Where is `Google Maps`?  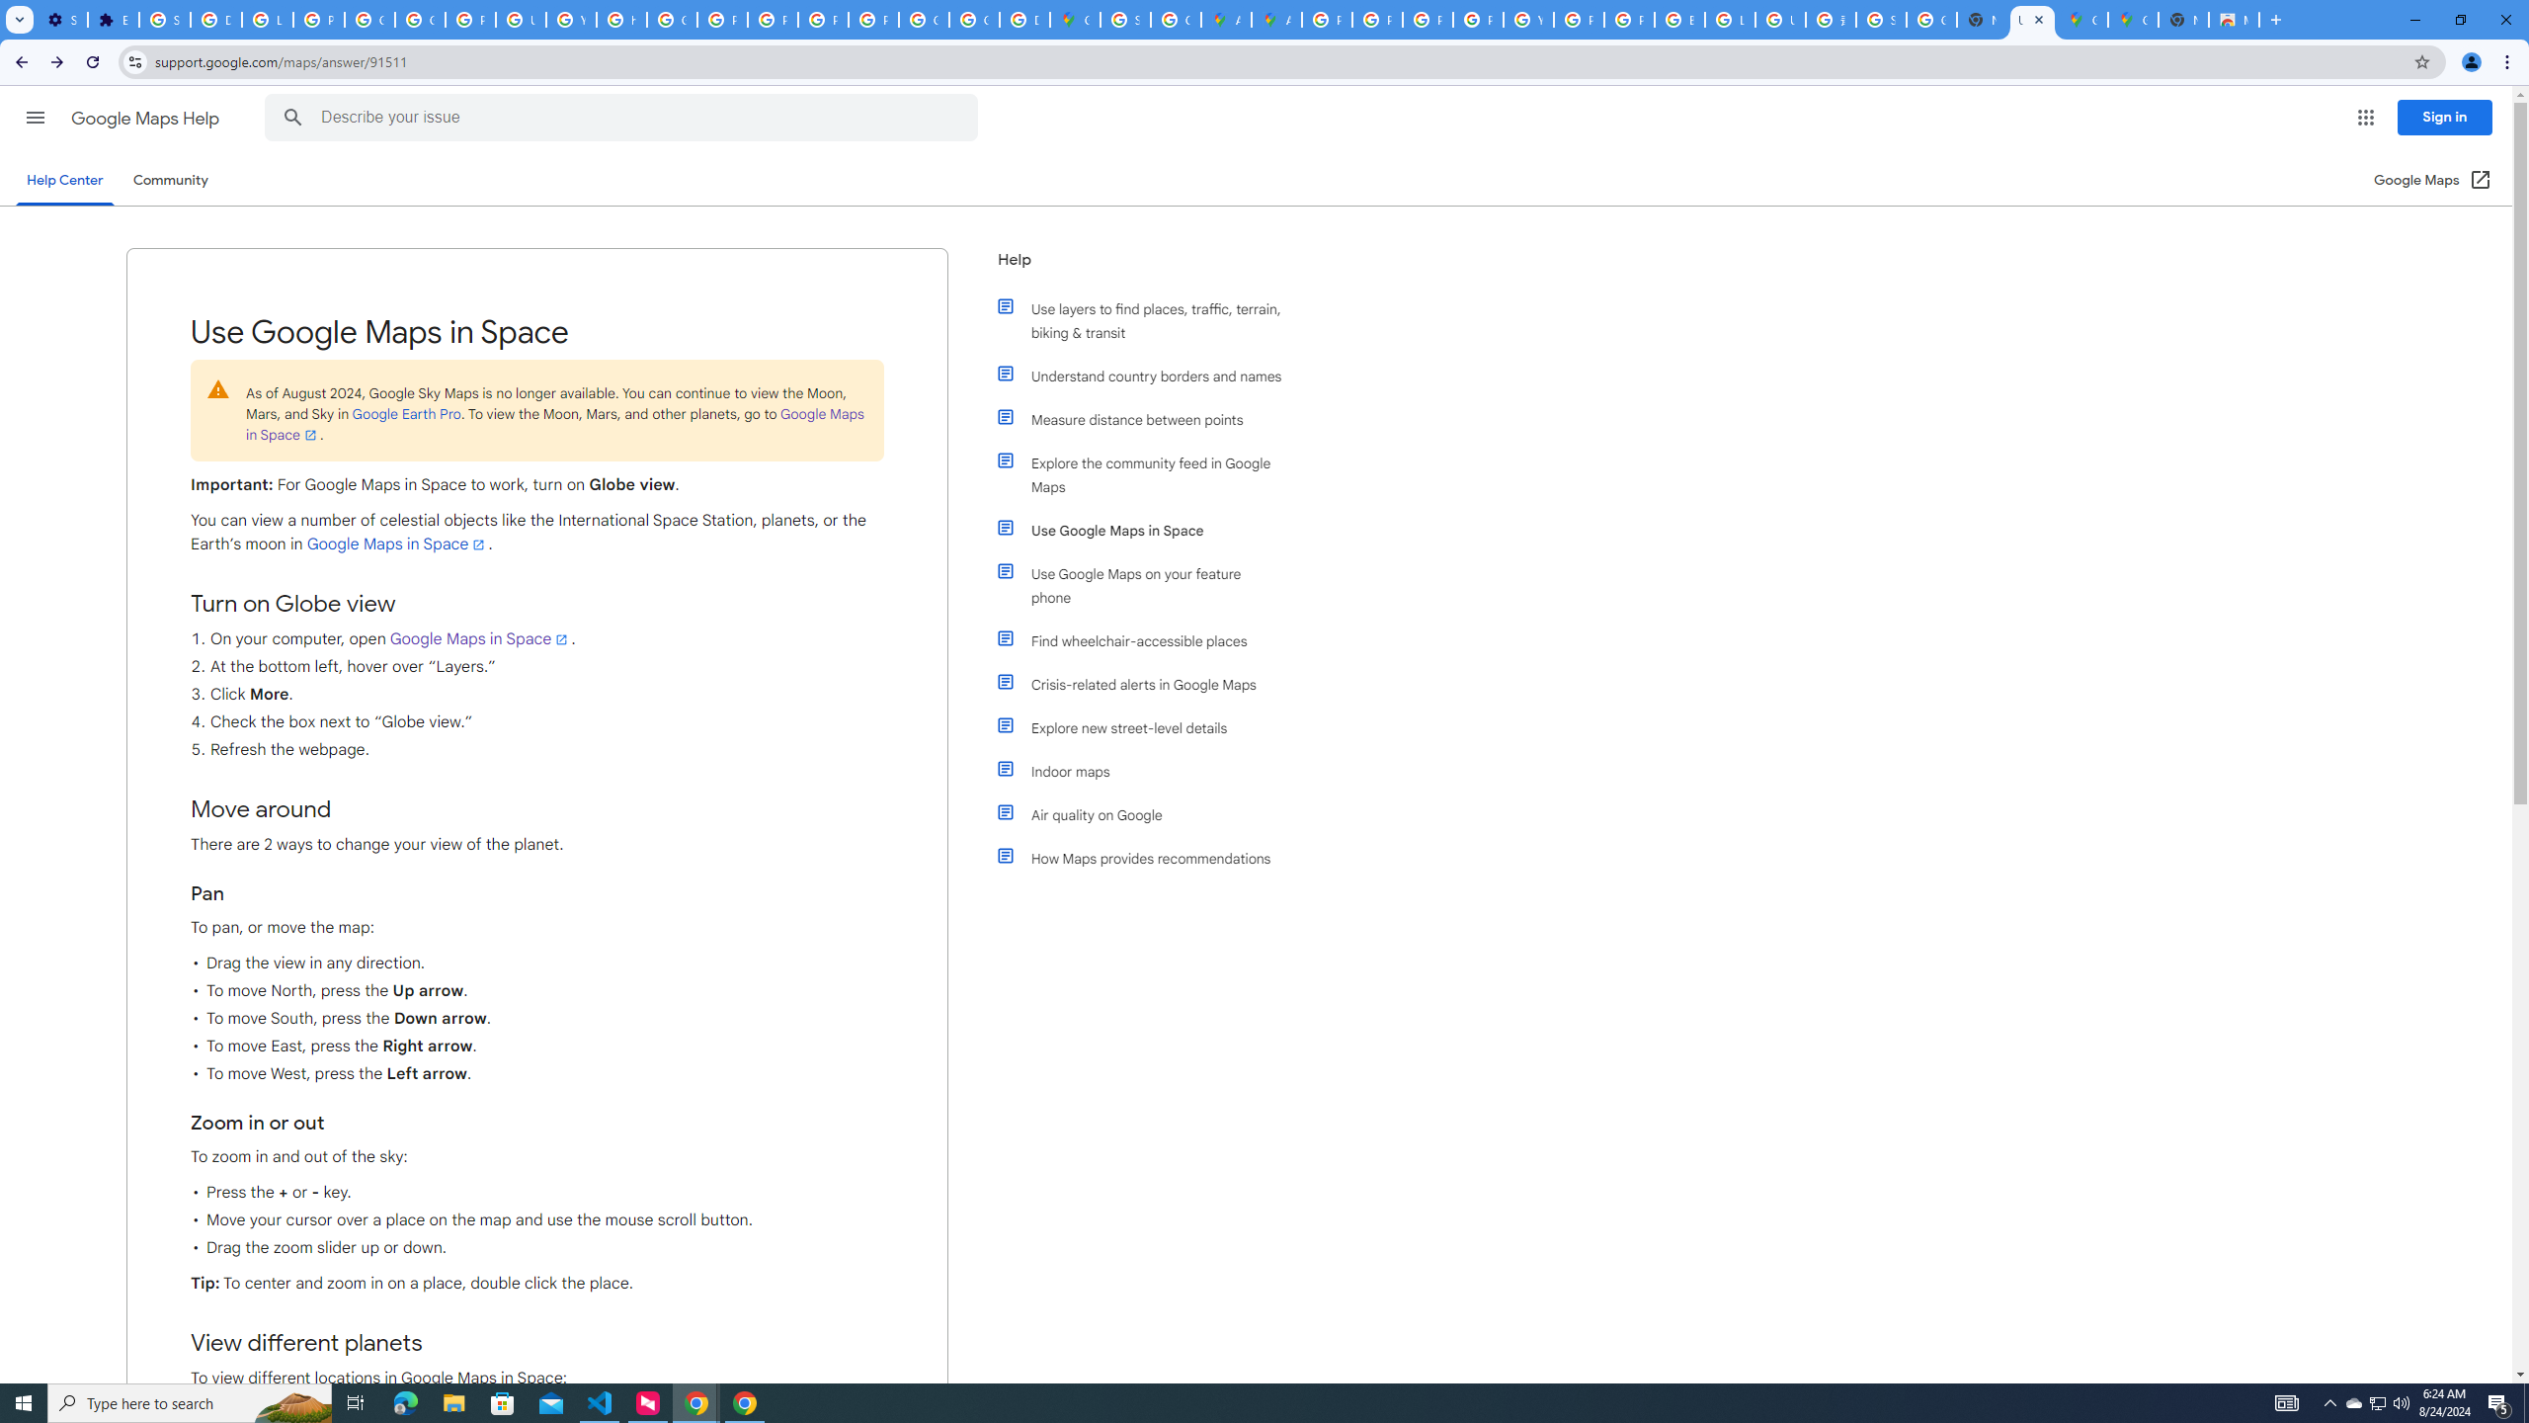 Google Maps is located at coordinates (1075, 20).